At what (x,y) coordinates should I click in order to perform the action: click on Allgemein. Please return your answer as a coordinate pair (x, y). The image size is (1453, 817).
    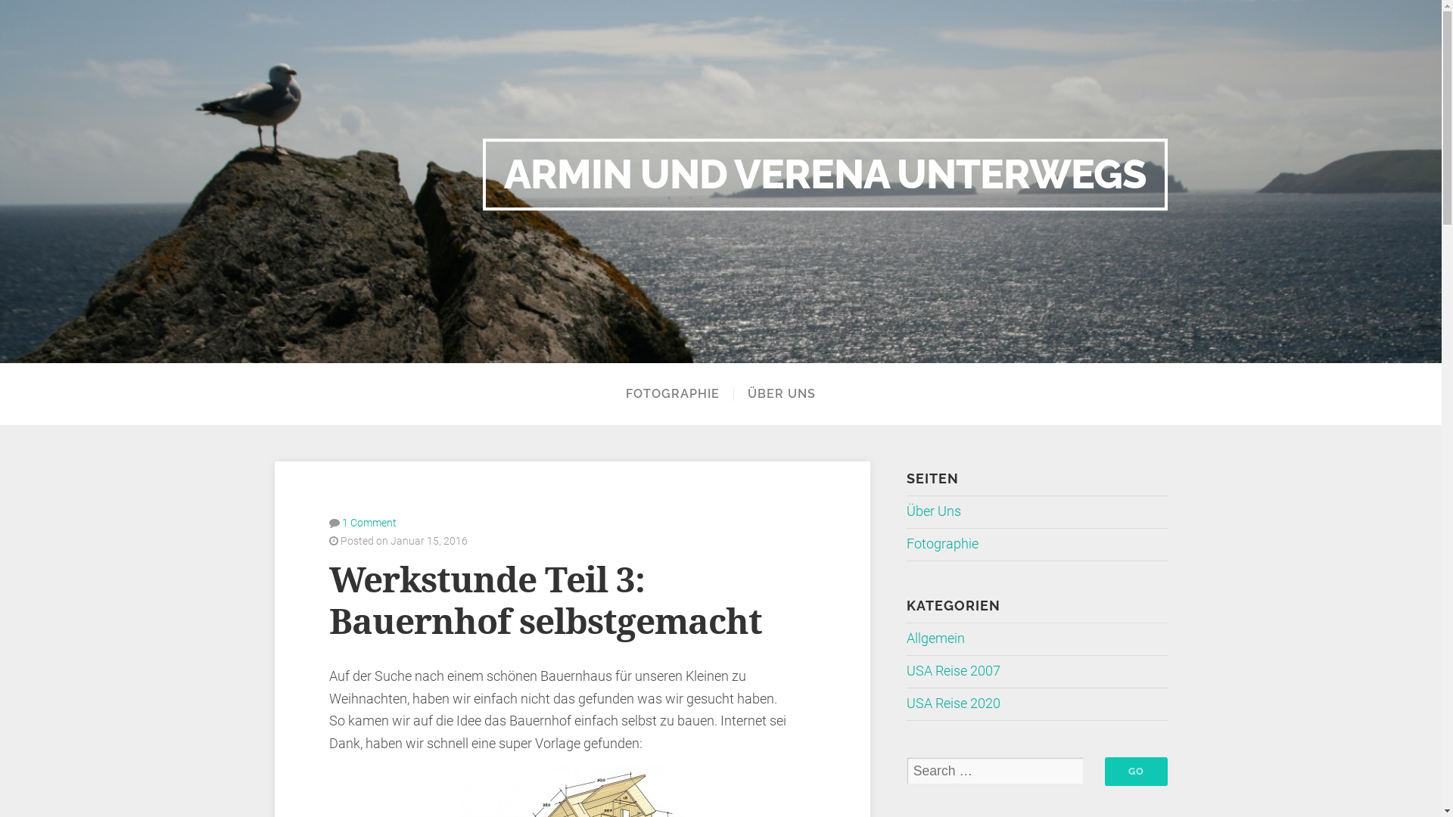
    Looking at the image, I should click on (935, 638).